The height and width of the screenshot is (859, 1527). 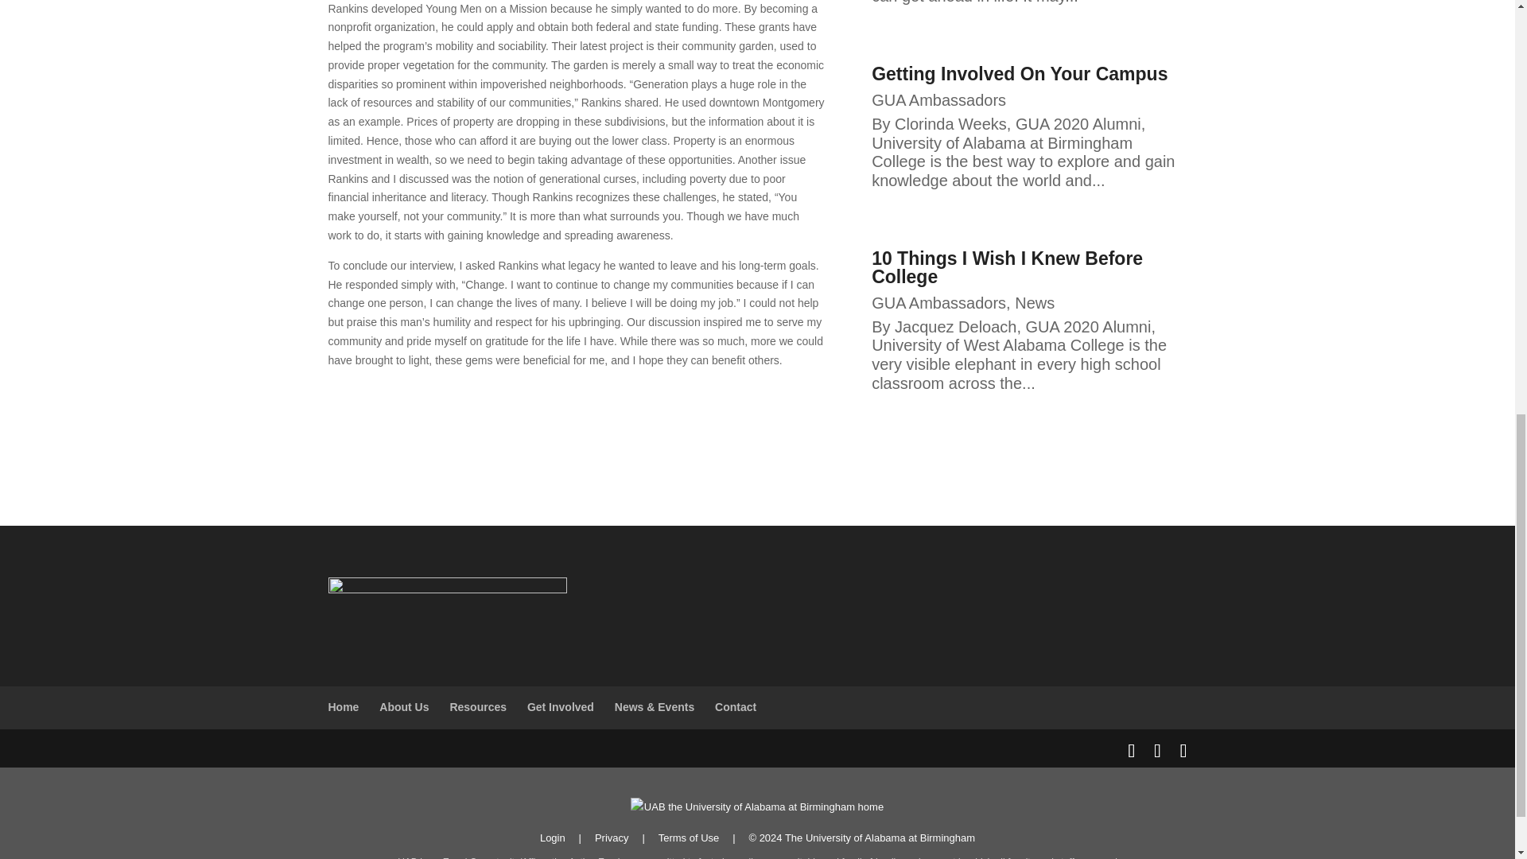 What do you see at coordinates (1035, 303) in the screenshot?
I see `News` at bounding box center [1035, 303].